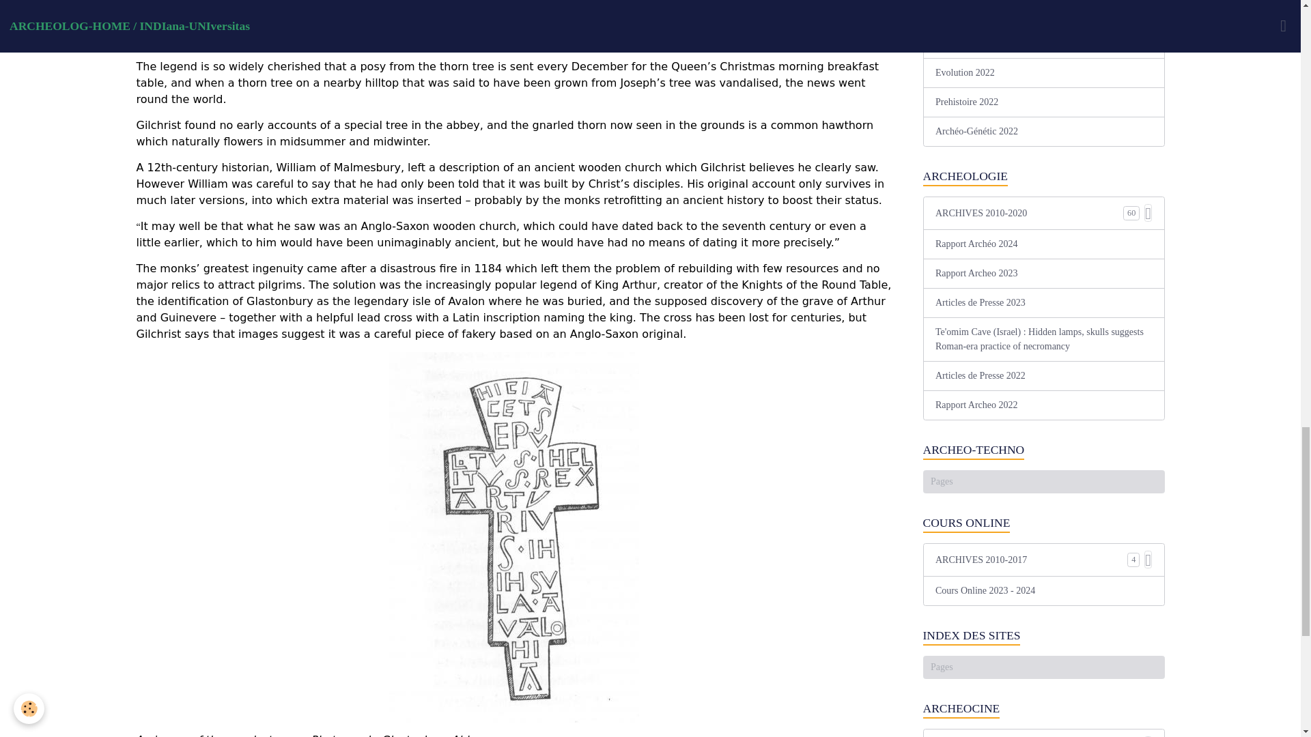 The image size is (1311, 737). What do you see at coordinates (1138, 465) in the screenshot?
I see `Deutsch` at bounding box center [1138, 465].